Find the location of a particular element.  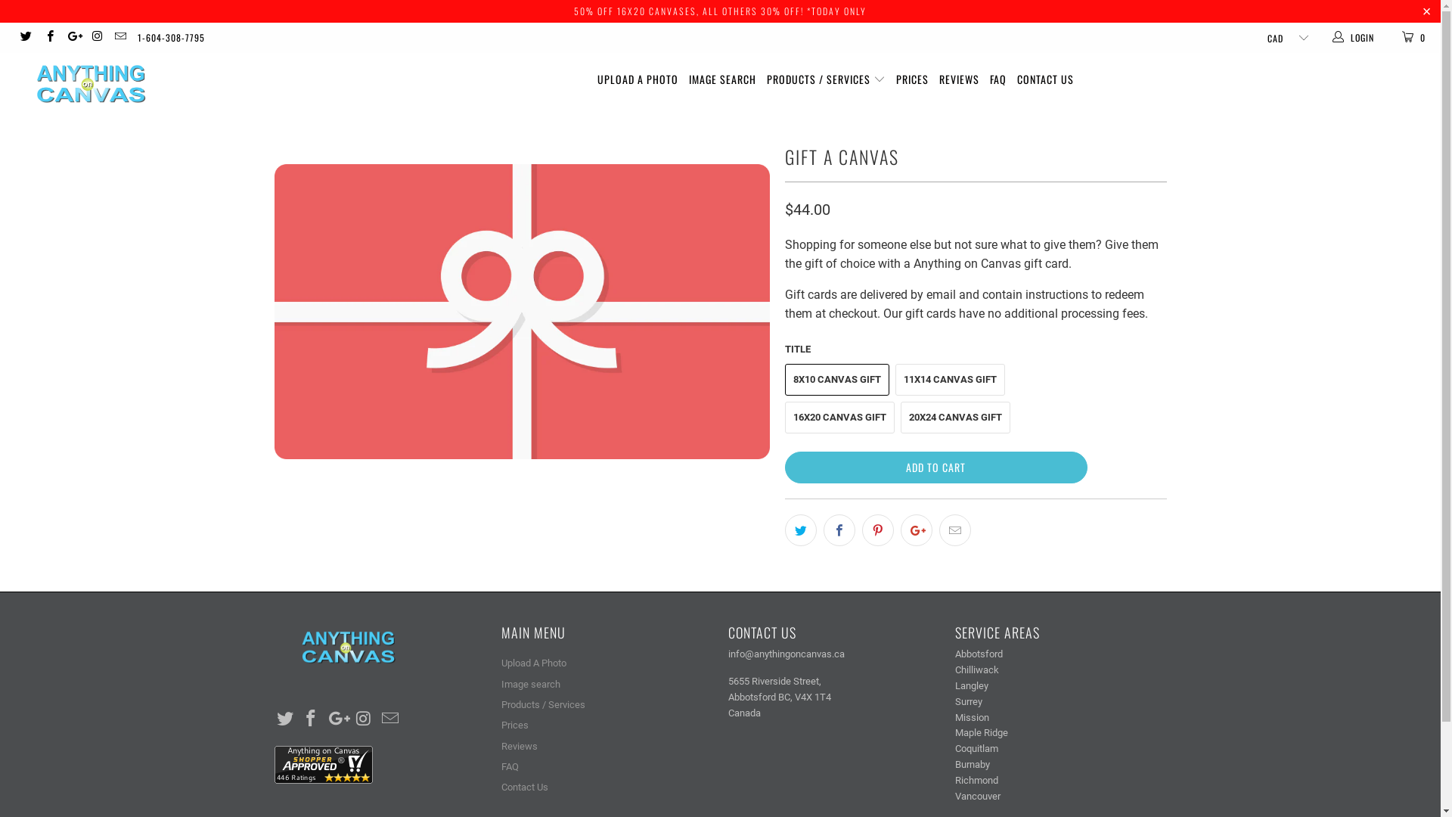

UPLOAD A PHOTO is located at coordinates (638, 80).